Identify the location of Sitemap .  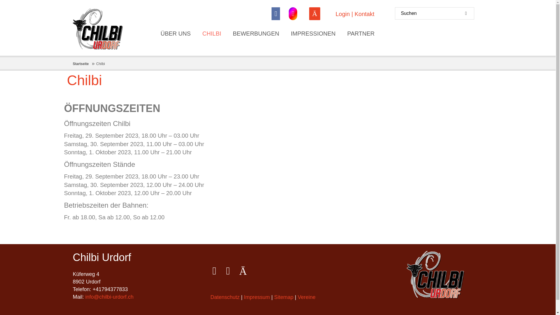
(285, 297).